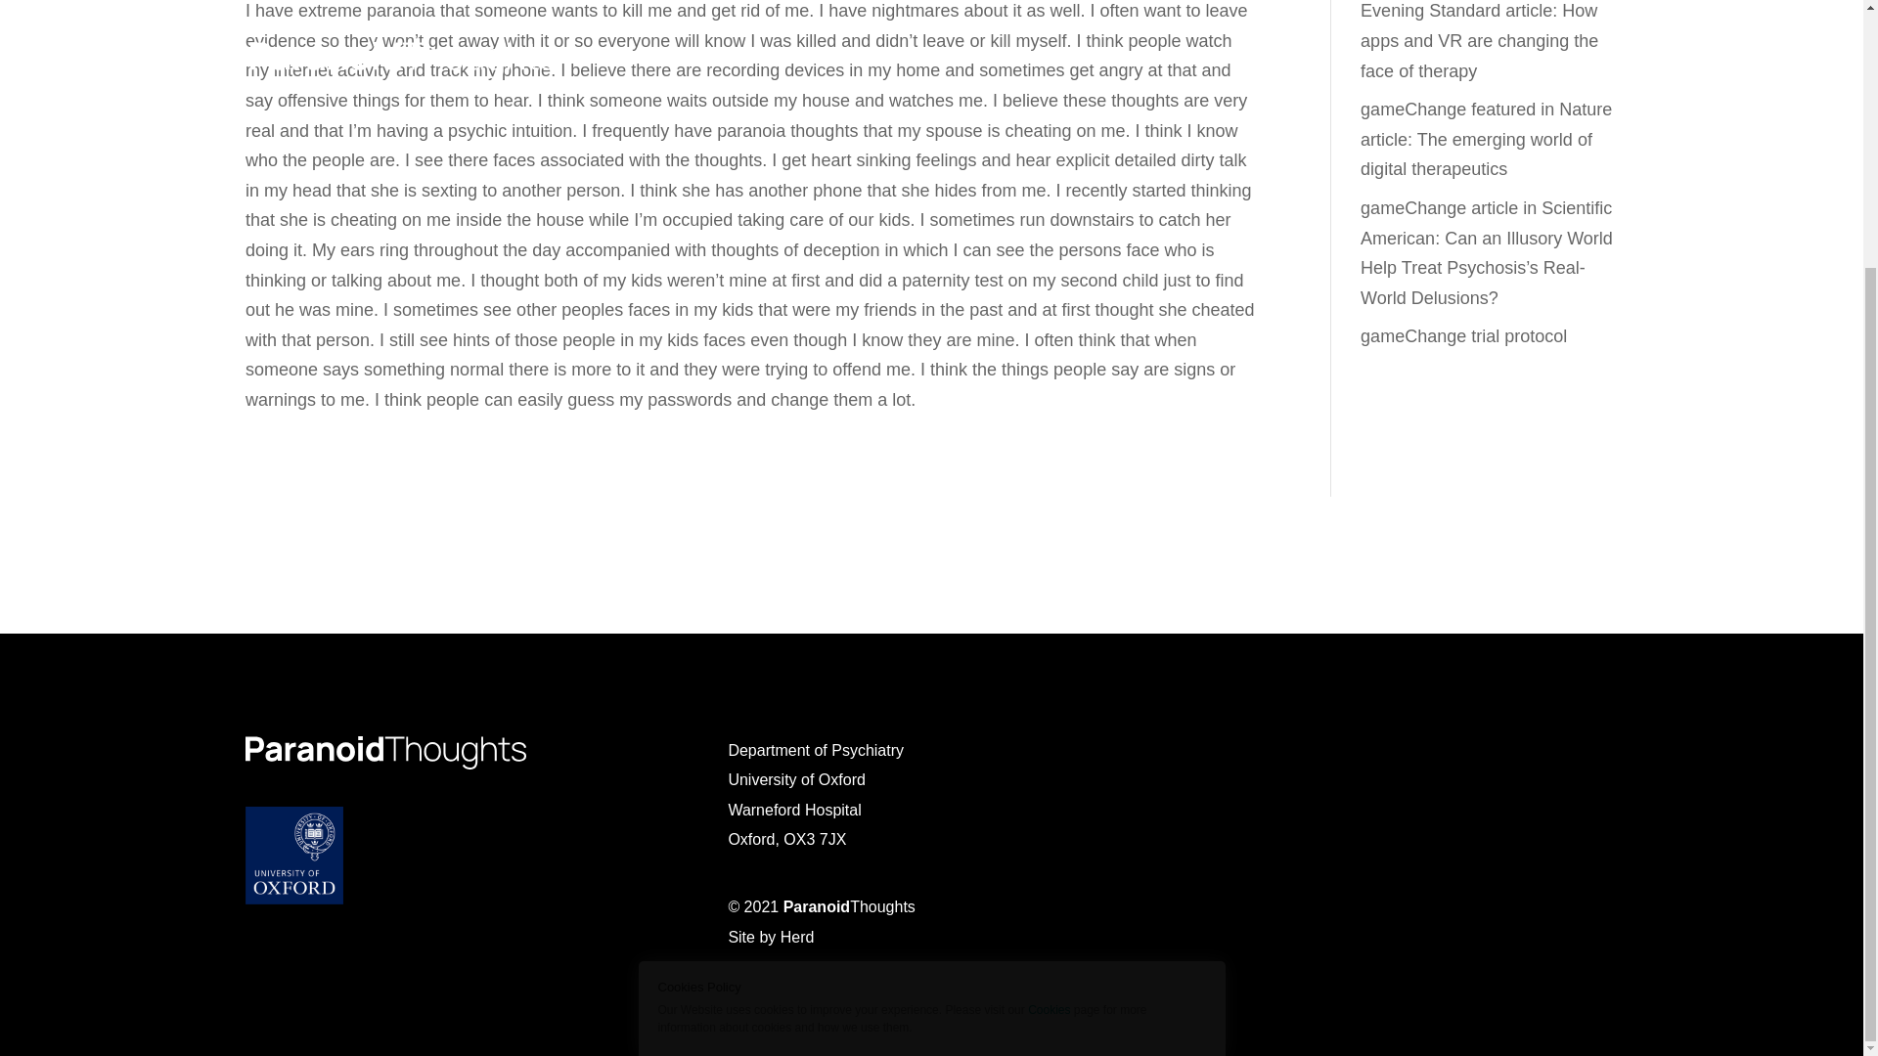 The image size is (1878, 1056). I want to click on Cookies, so click(1049, 663).